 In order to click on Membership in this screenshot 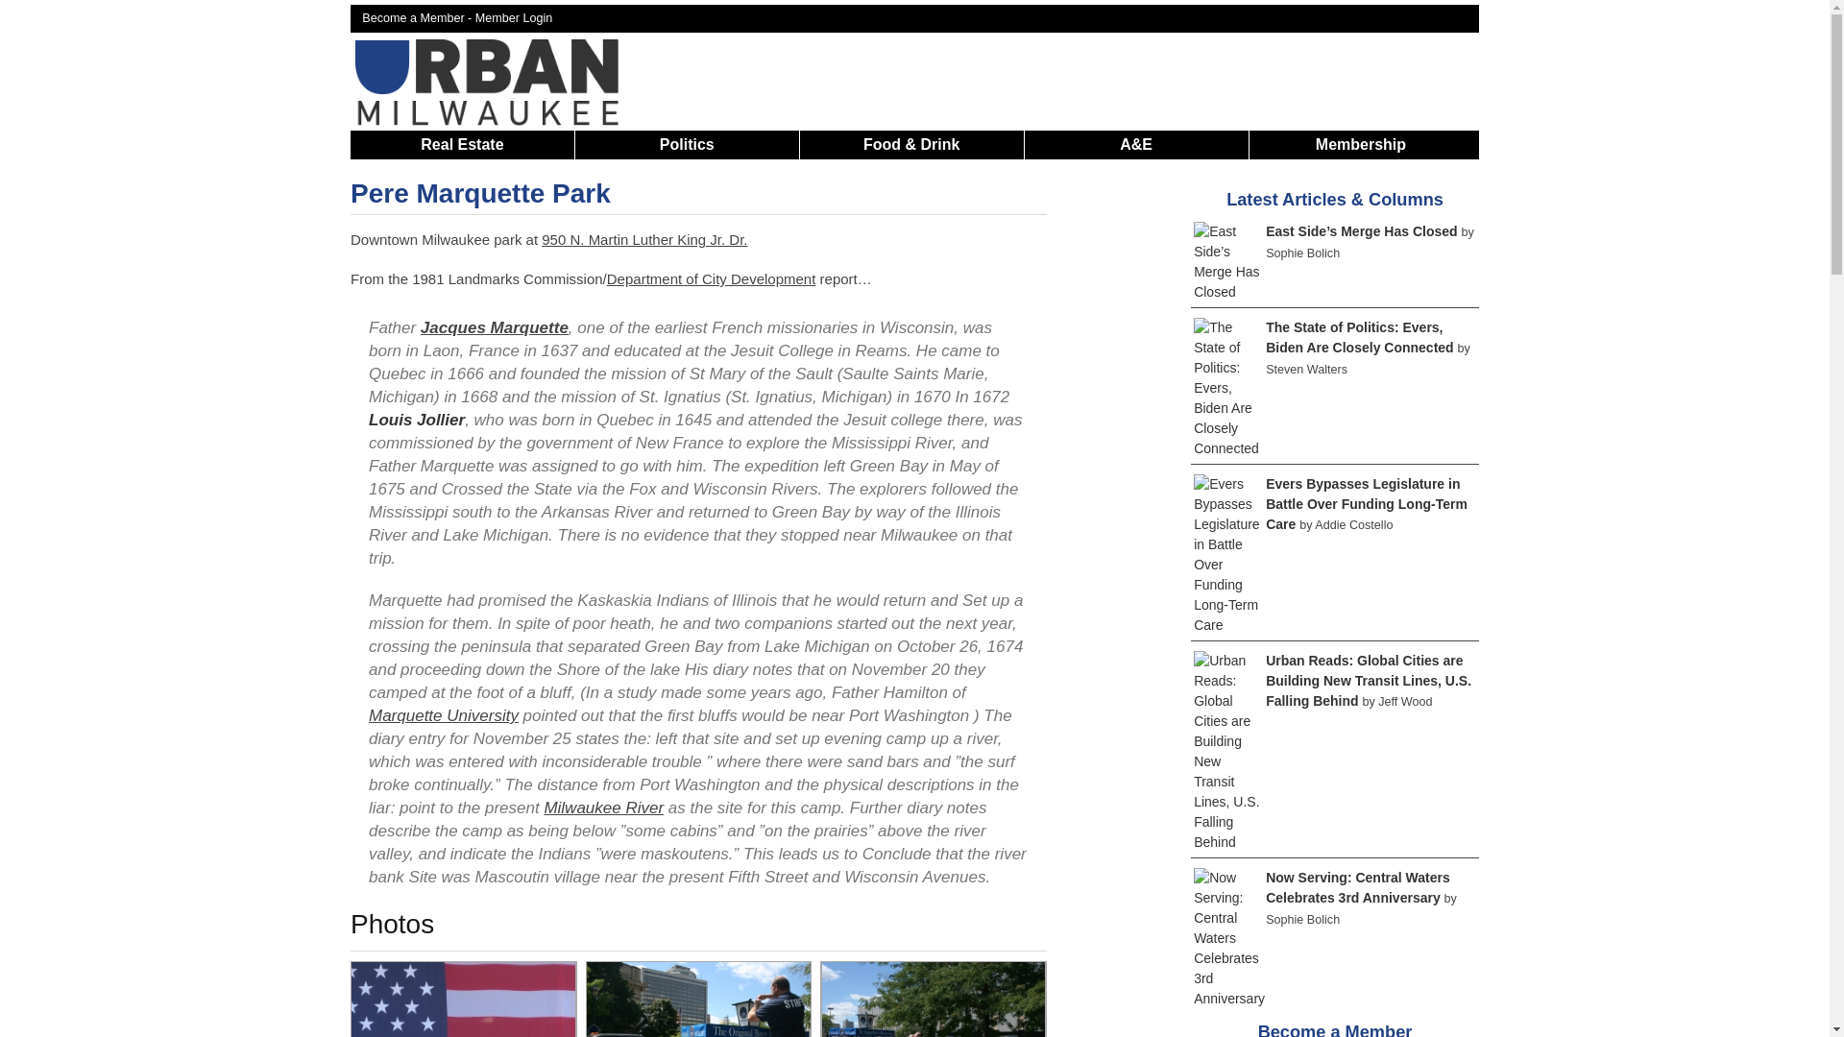, I will do `click(1360, 144)`.